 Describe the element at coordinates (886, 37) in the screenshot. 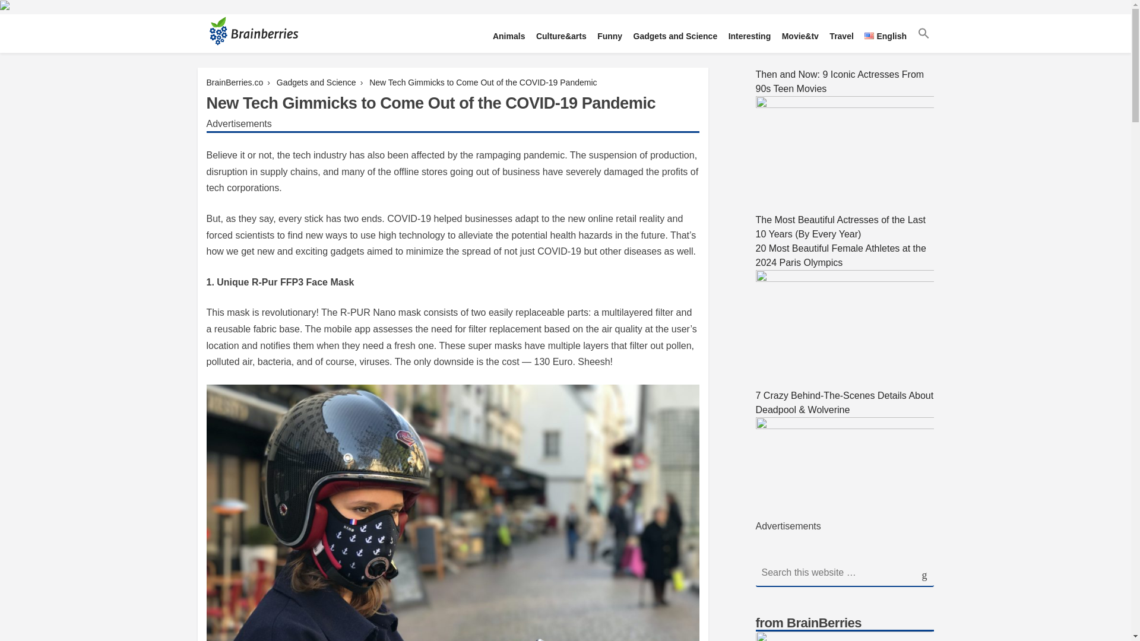

I see `English` at that location.